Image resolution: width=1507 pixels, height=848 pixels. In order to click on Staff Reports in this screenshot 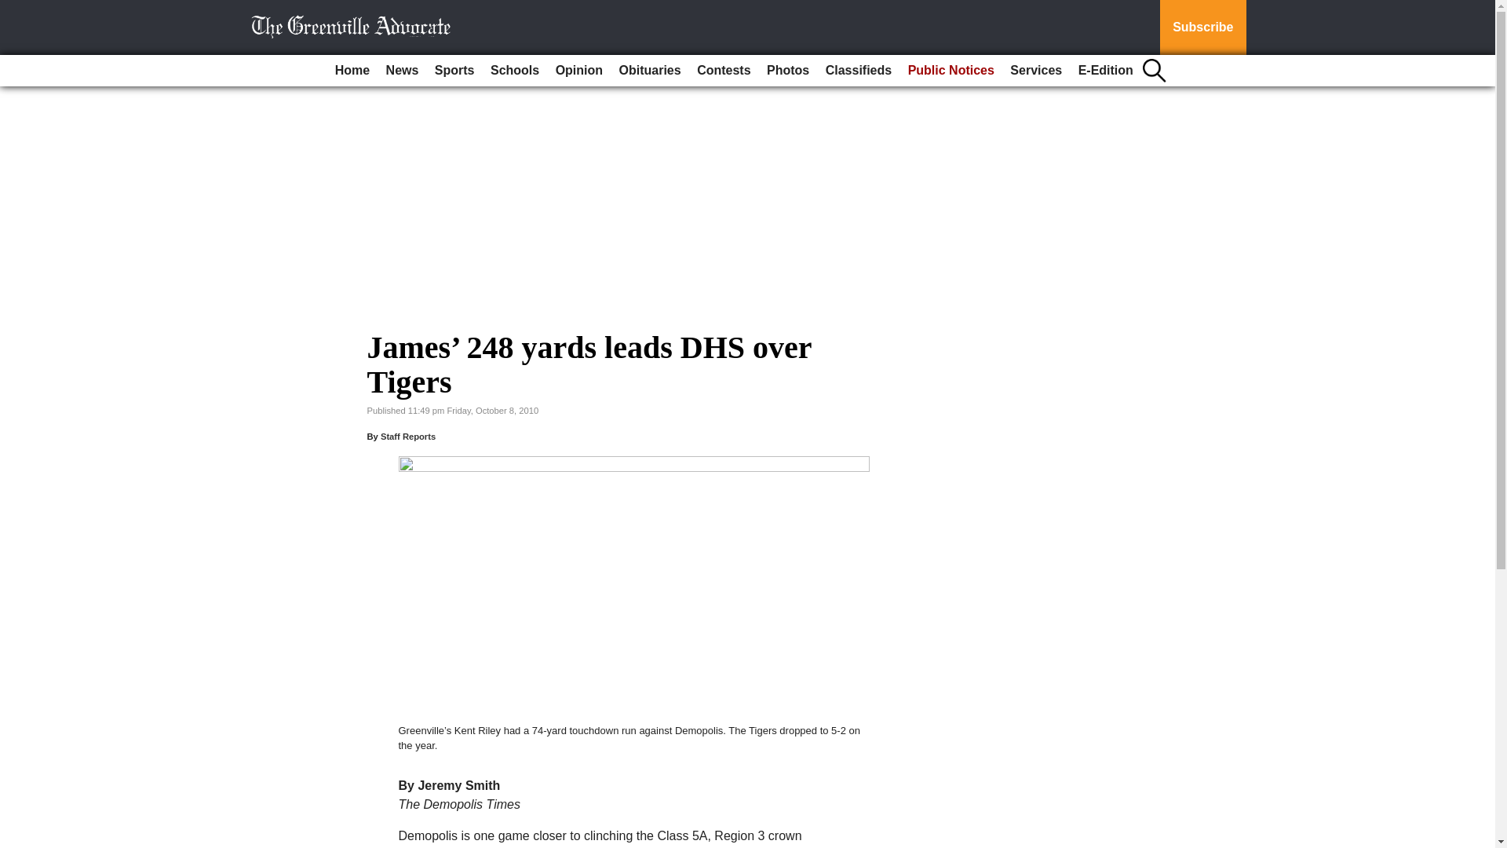, I will do `click(408, 436)`.